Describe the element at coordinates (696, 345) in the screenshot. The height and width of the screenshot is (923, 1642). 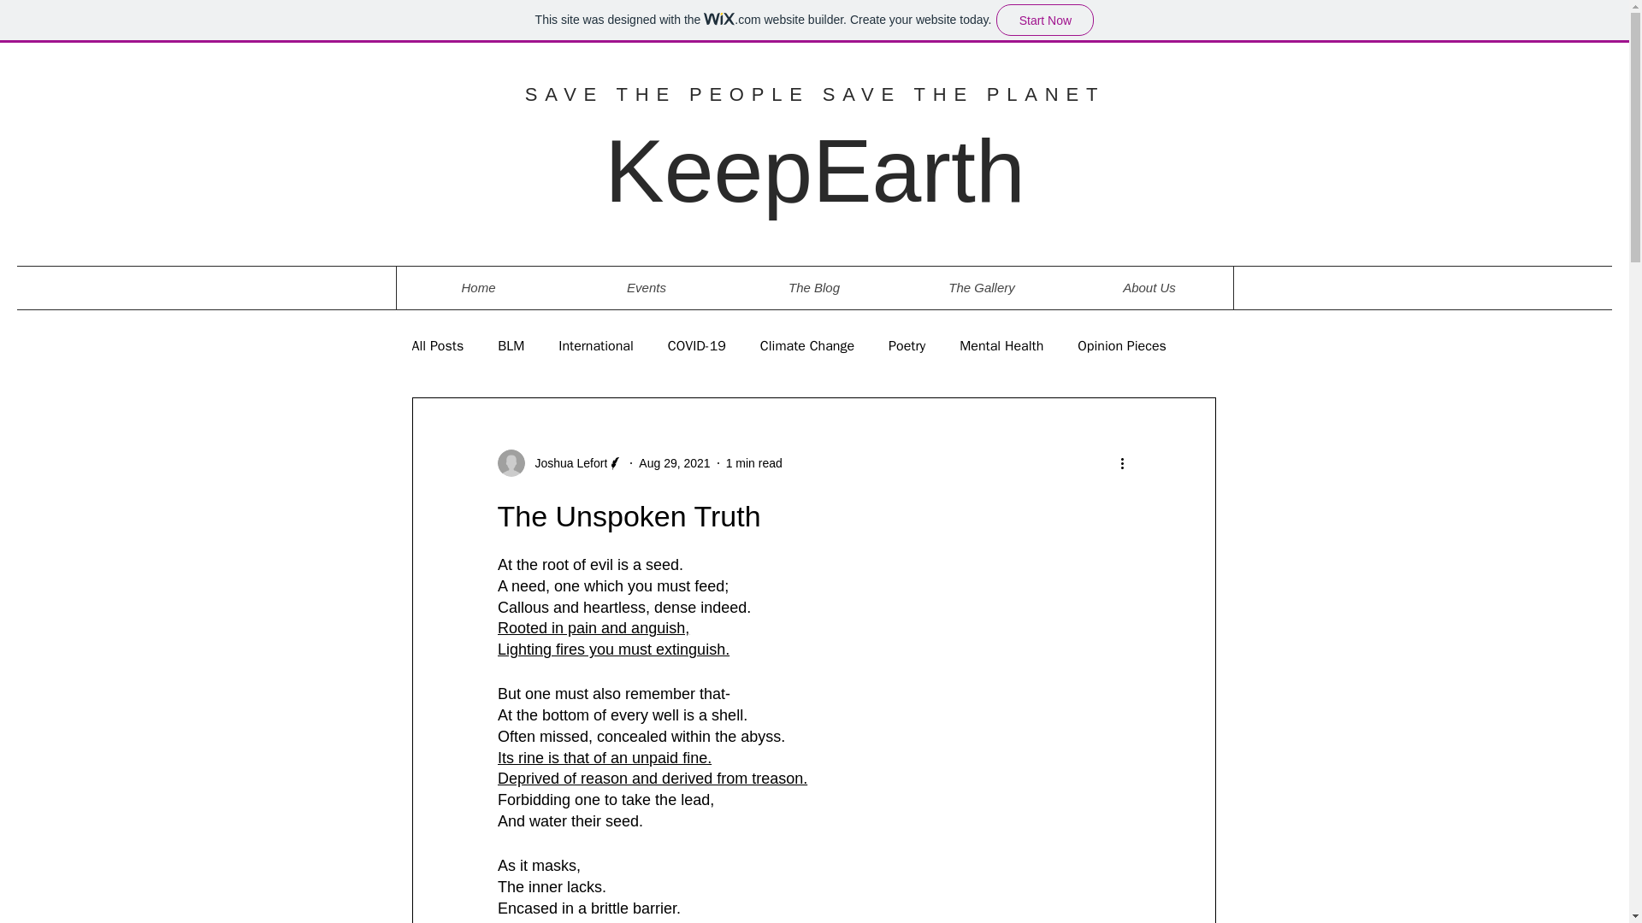
I see `COVID-19` at that location.